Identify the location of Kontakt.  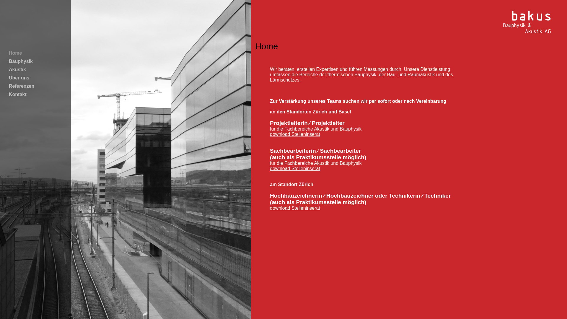
(18, 95).